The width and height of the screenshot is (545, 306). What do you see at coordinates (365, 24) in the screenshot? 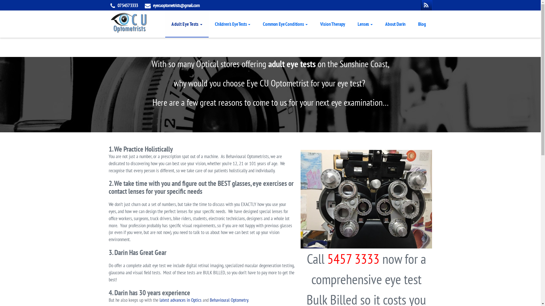
I see `Lenses` at bounding box center [365, 24].